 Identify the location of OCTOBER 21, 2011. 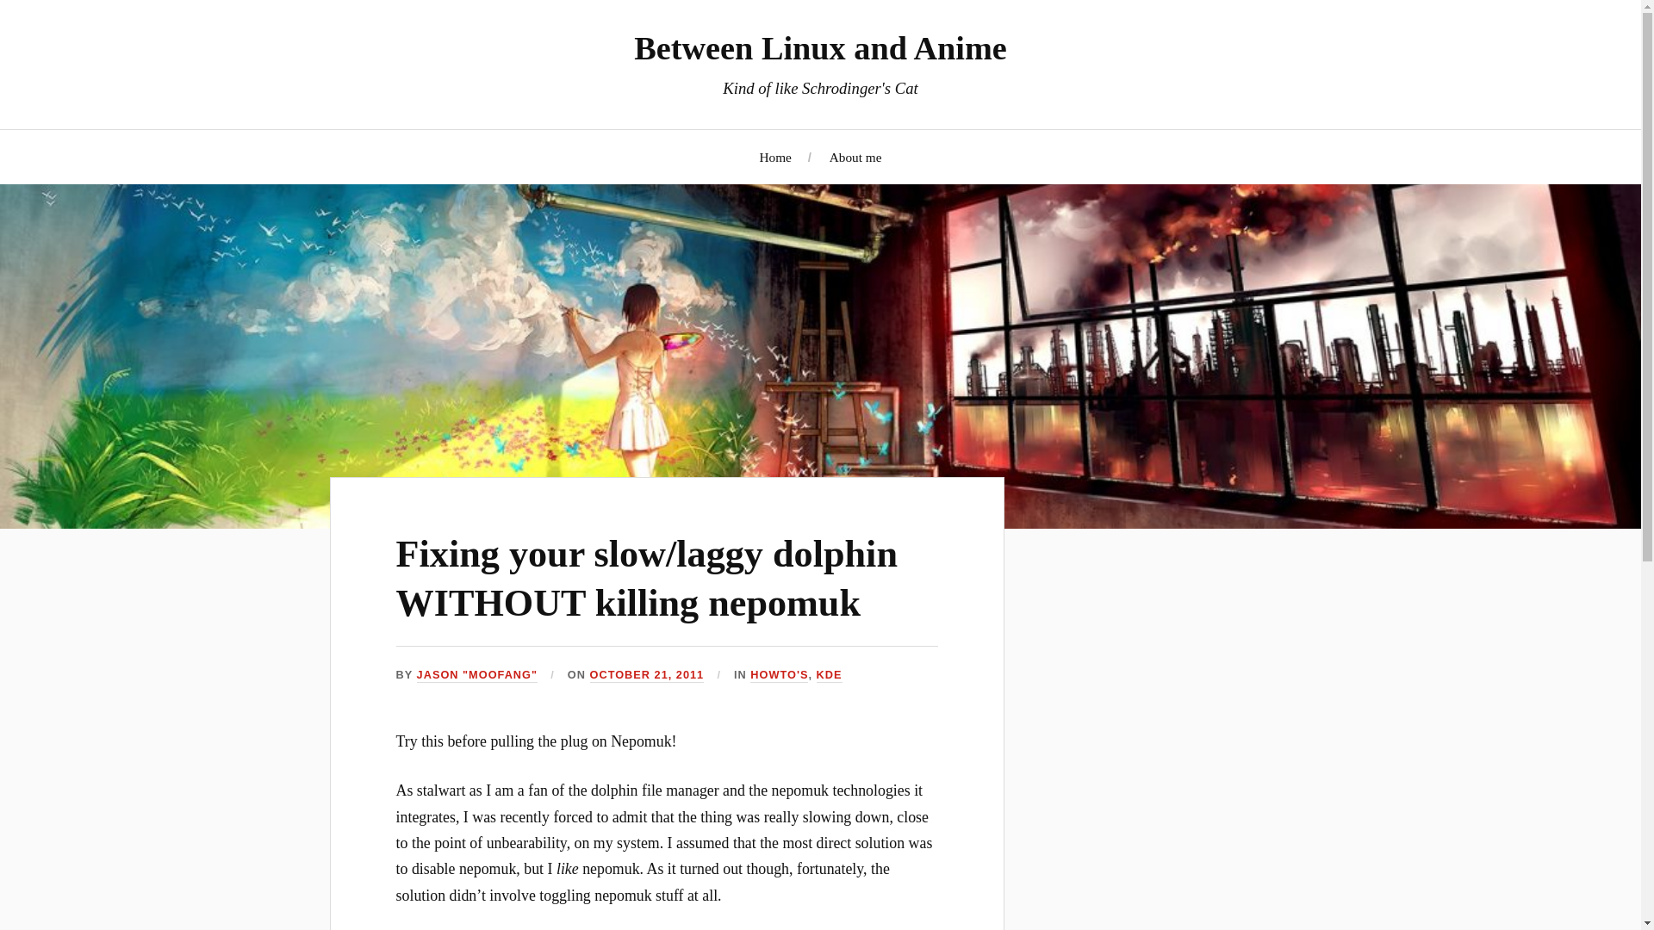
(647, 675).